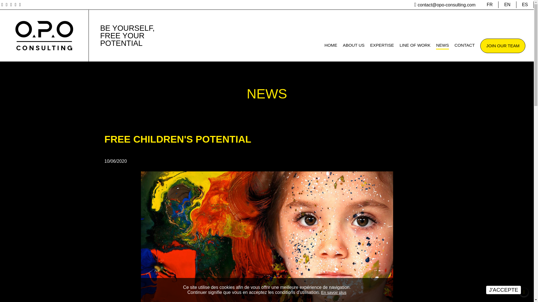 The image size is (538, 302). I want to click on HOME, so click(331, 46).